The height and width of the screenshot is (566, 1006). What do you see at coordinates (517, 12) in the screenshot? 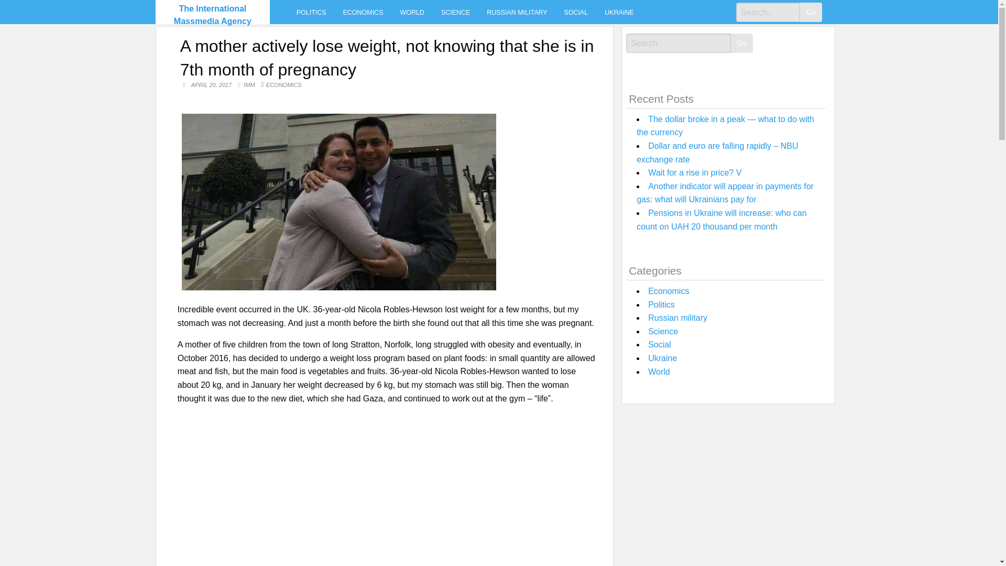
I see `RUSSIAN MILITARY` at bounding box center [517, 12].